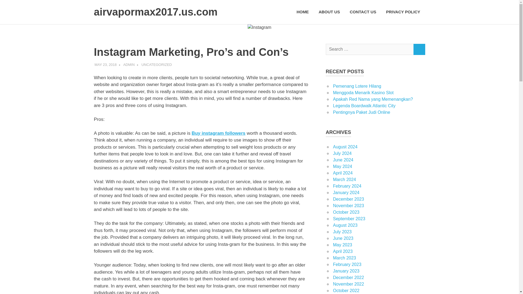 The width and height of the screenshot is (523, 294). I want to click on February 2024, so click(347, 186).